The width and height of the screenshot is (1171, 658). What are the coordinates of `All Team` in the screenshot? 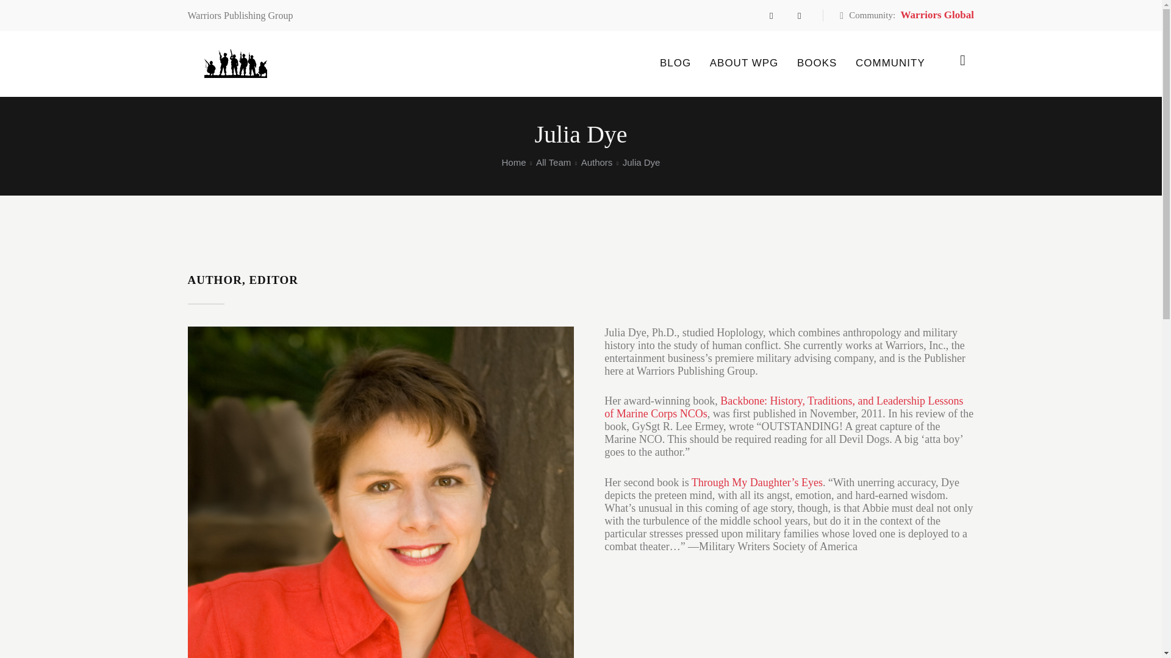 It's located at (554, 164).